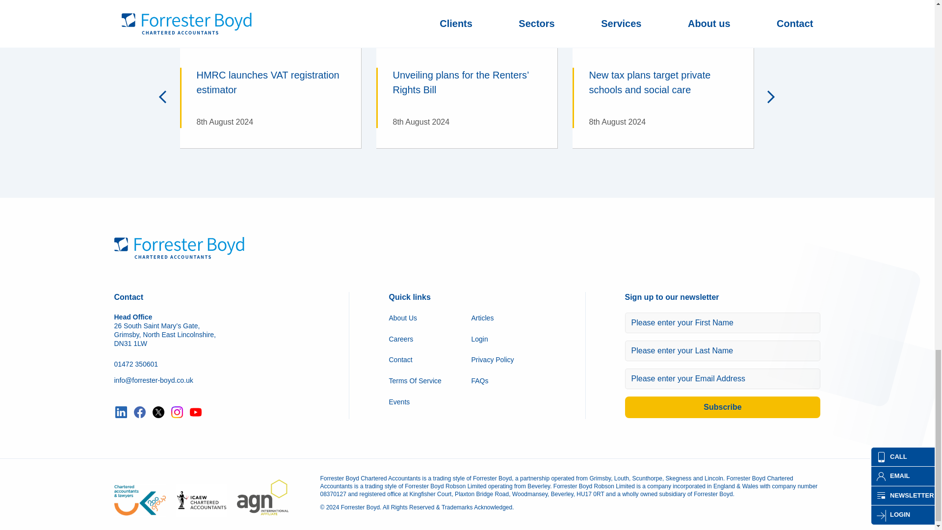  Describe the element at coordinates (270, 98) in the screenshot. I see `HMRC launches VAT registration estimator` at that location.